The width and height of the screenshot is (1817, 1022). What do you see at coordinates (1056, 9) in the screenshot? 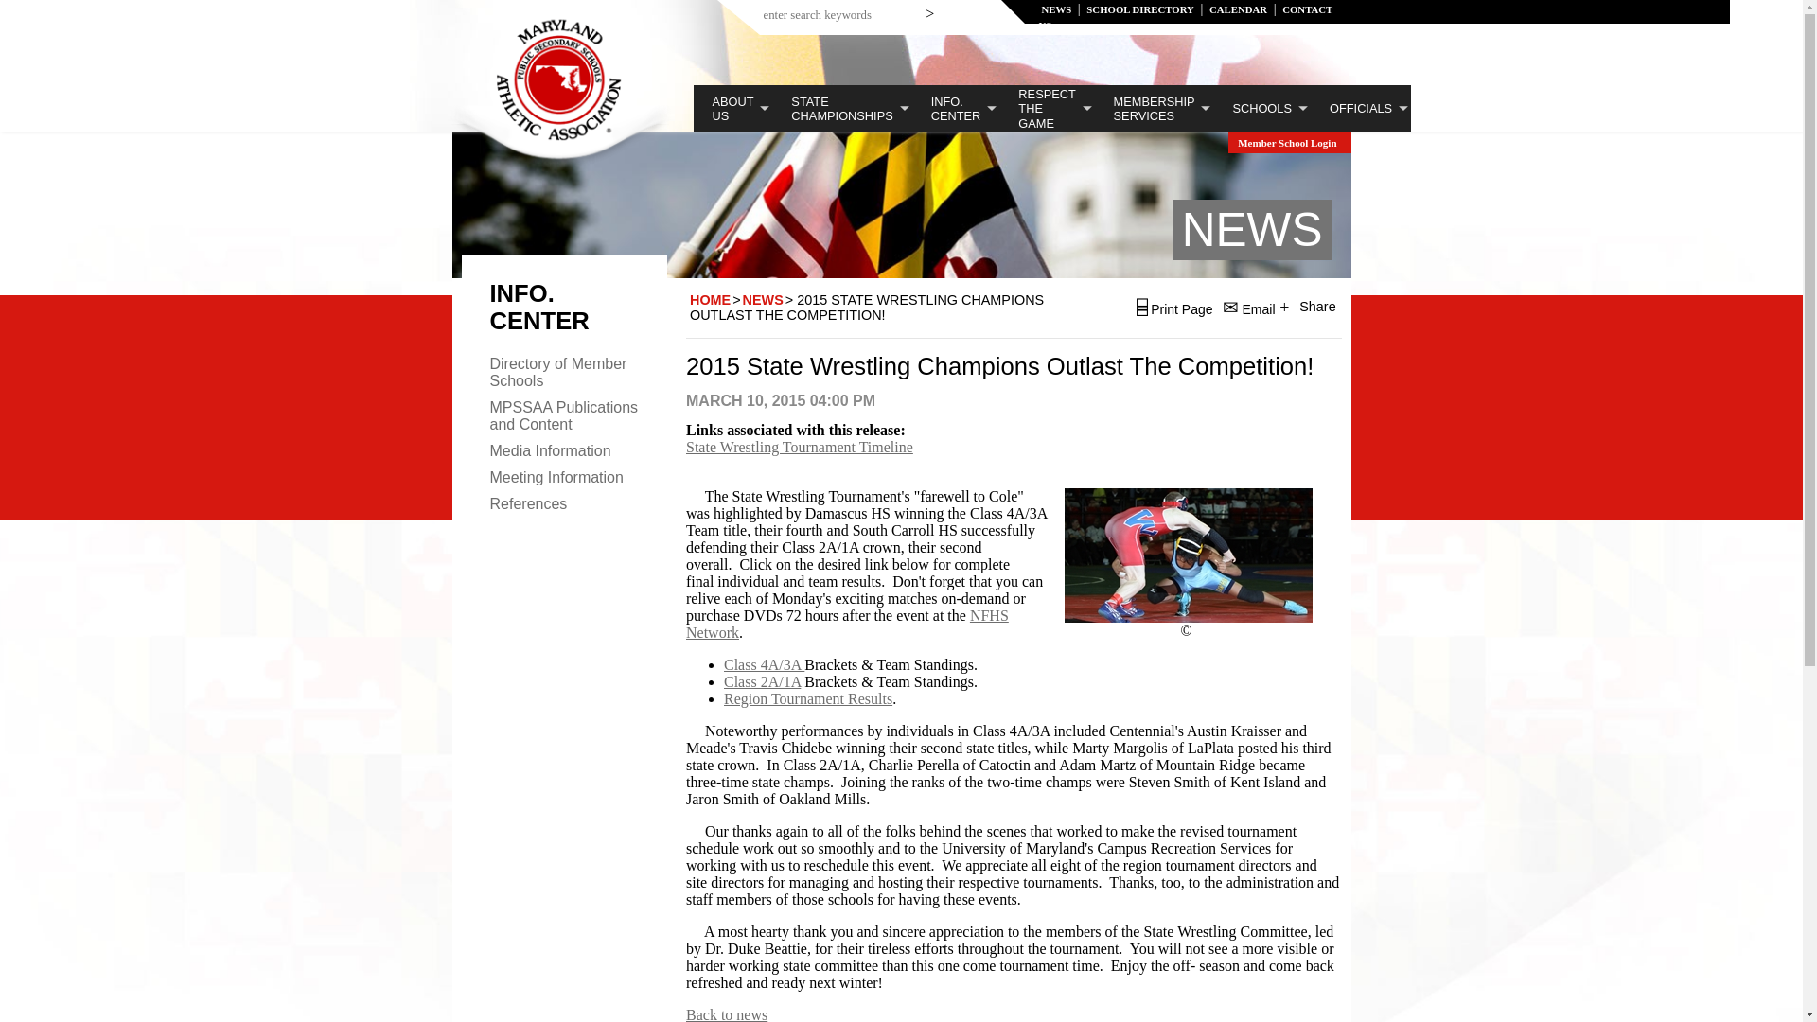
I see `NEWS` at bounding box center [1056, 9].